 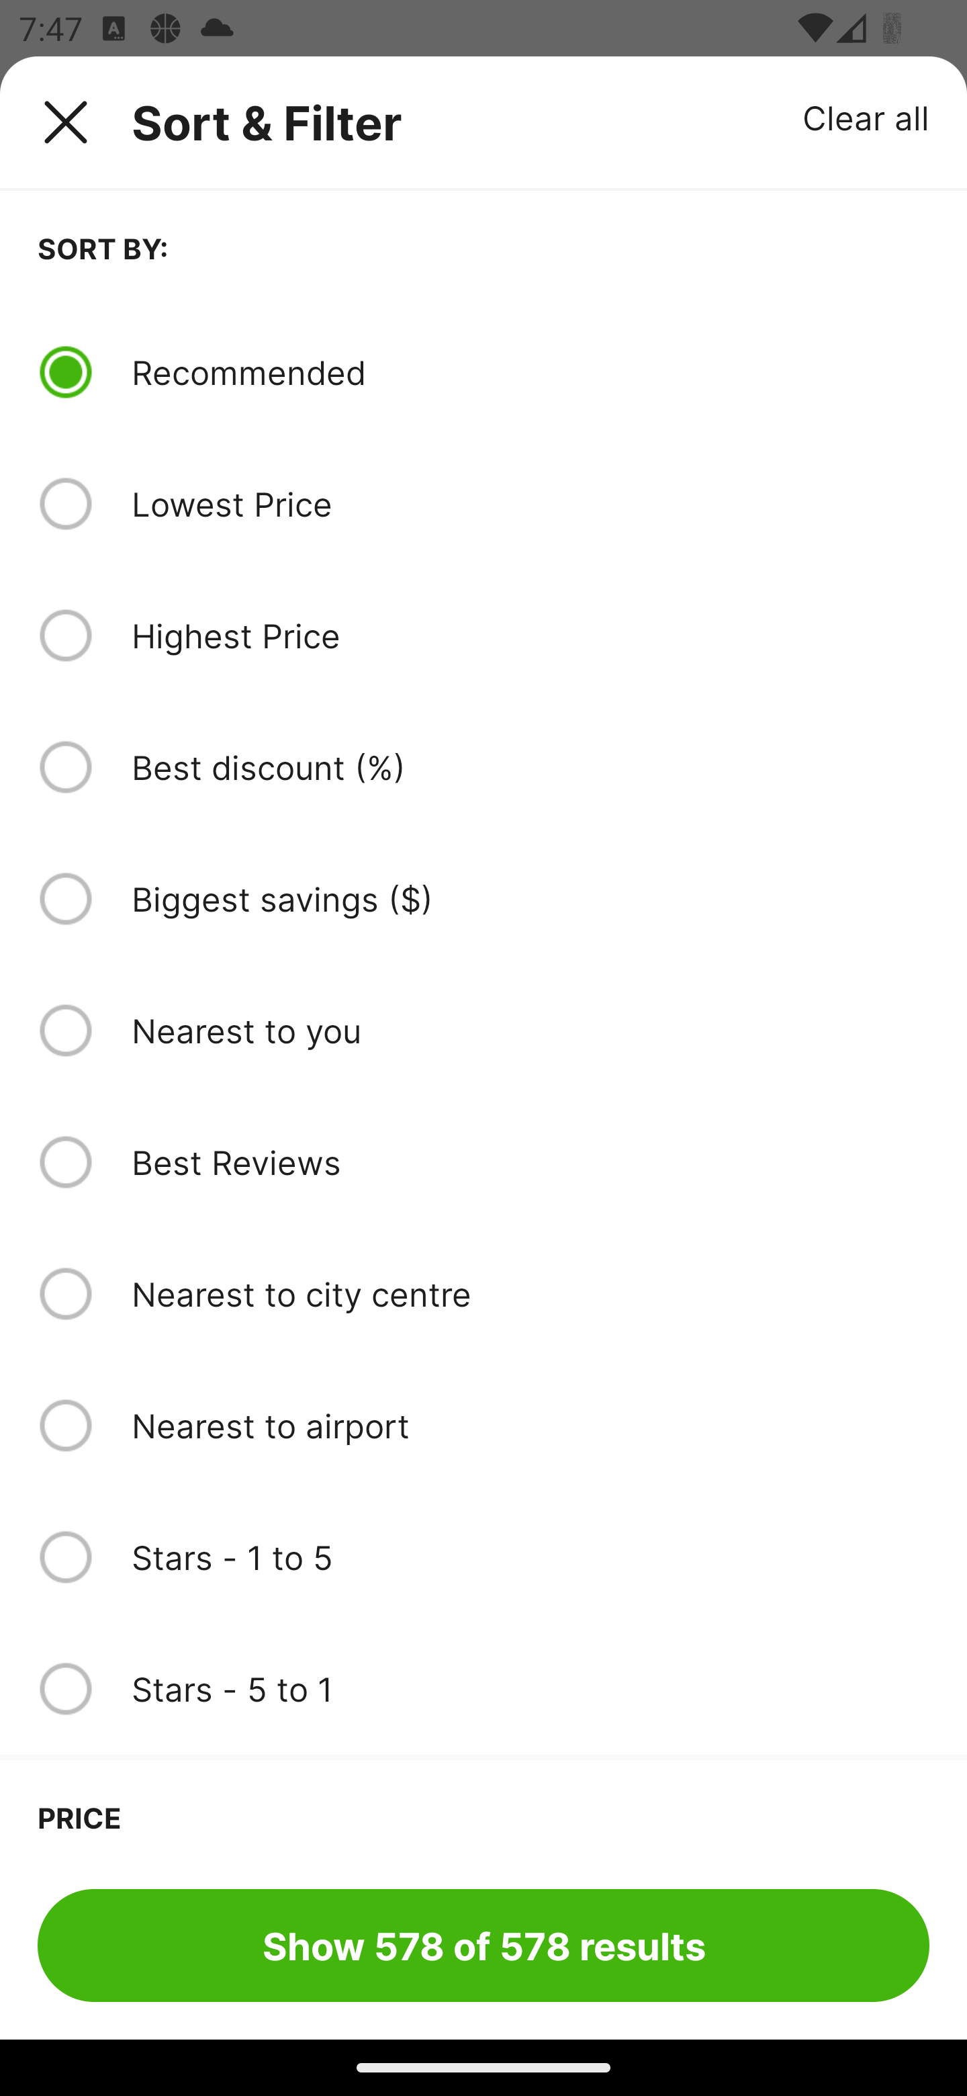 I want to click on Nearest to airport, so click(x=530, y=1425).